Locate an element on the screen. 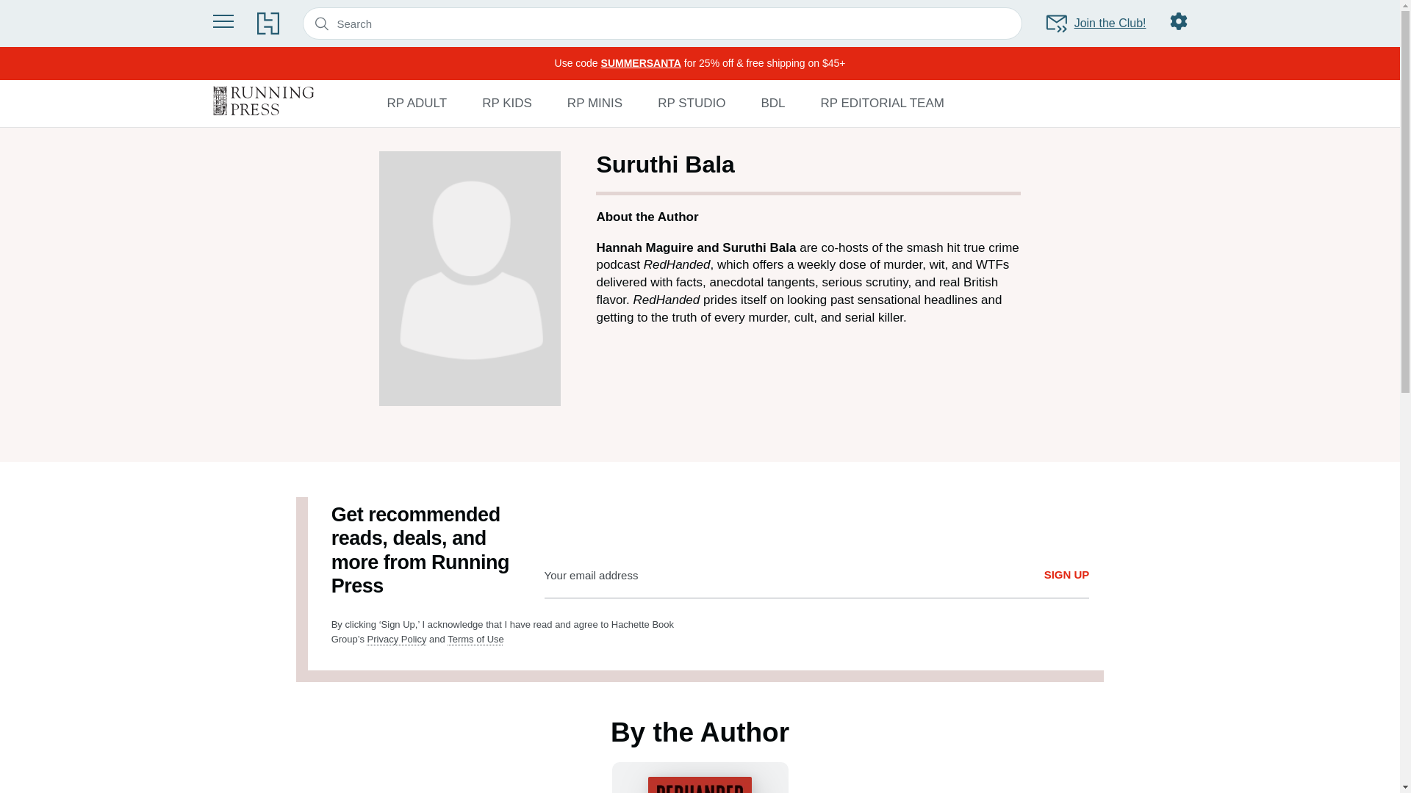  Go to Hachette Book Group home is located at coordinates (268, 23).